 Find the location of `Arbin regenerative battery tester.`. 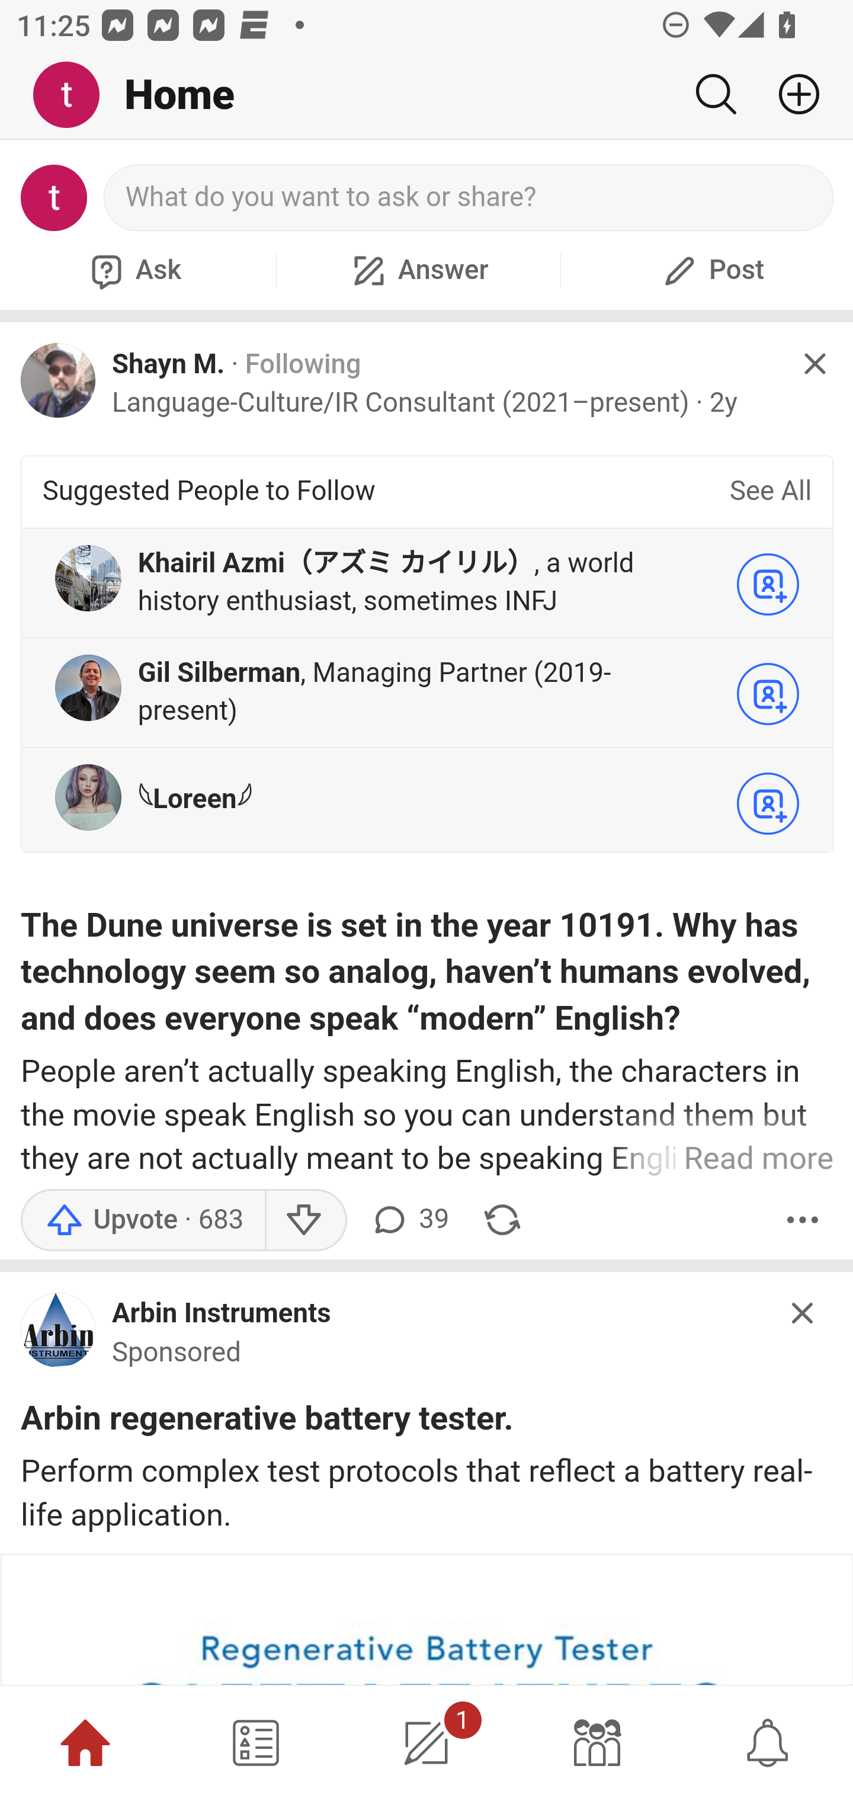

Arbin regenerative battery tester. is located at coordinates (267, 1422).